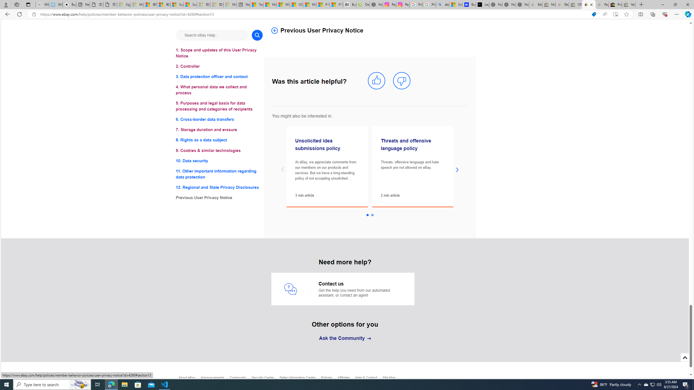  What do you see at coordinates (369, 28) in the screenshot?
I see `Previous User Privacy Notice` at bounding box center [369, 28].